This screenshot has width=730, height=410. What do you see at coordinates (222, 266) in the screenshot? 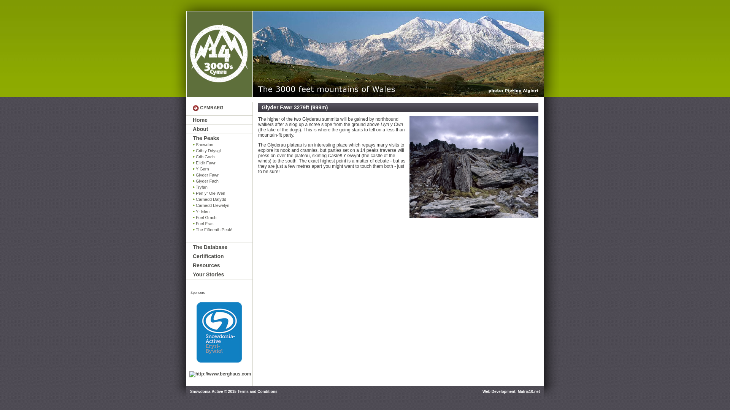
I see `Resources` at bounding box center [222, 266].